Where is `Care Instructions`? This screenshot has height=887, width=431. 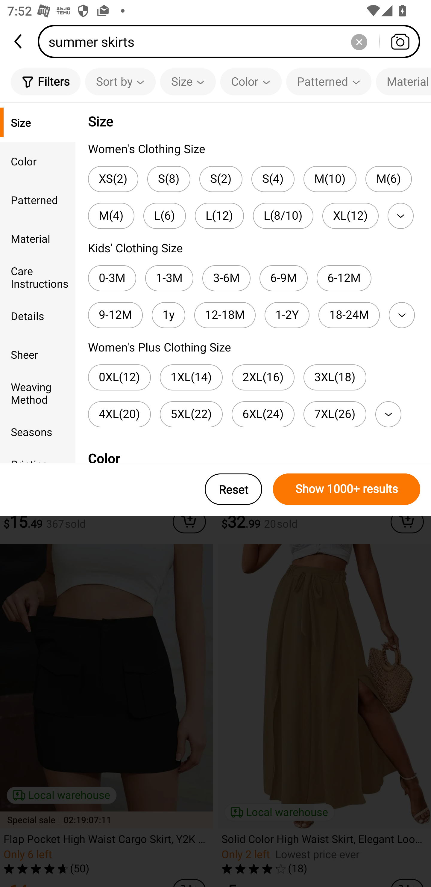
Care Instructions is located at coordinates (38, 277).